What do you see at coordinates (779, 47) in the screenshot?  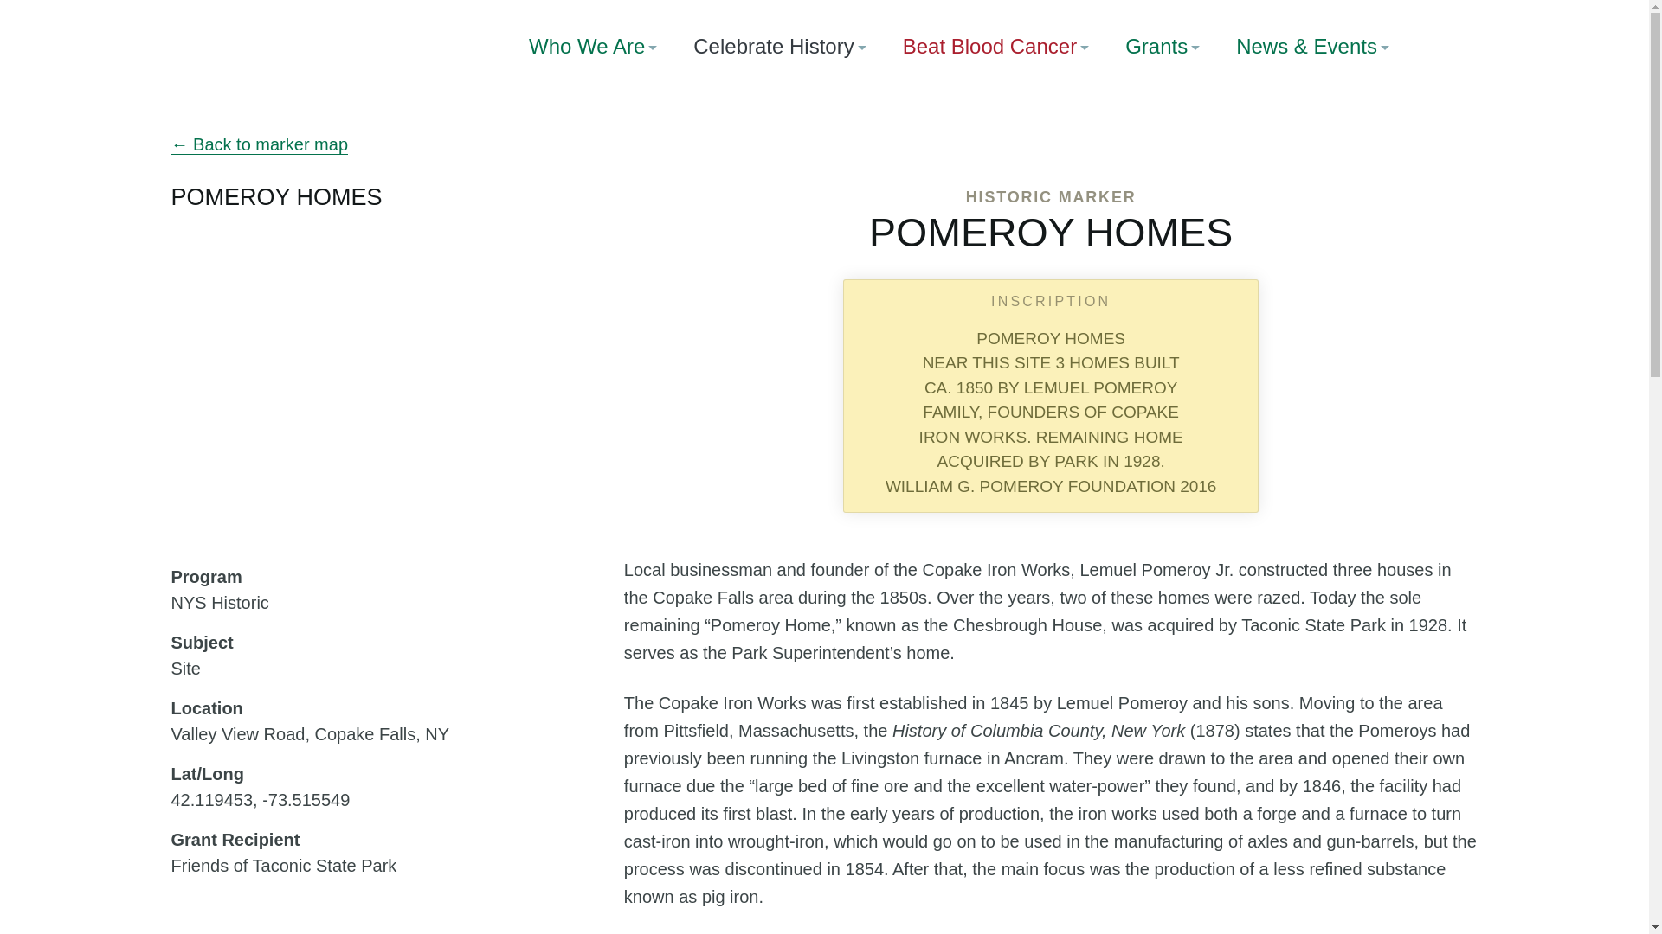 I see `Celebrate History` at bounding box center [779, 47].